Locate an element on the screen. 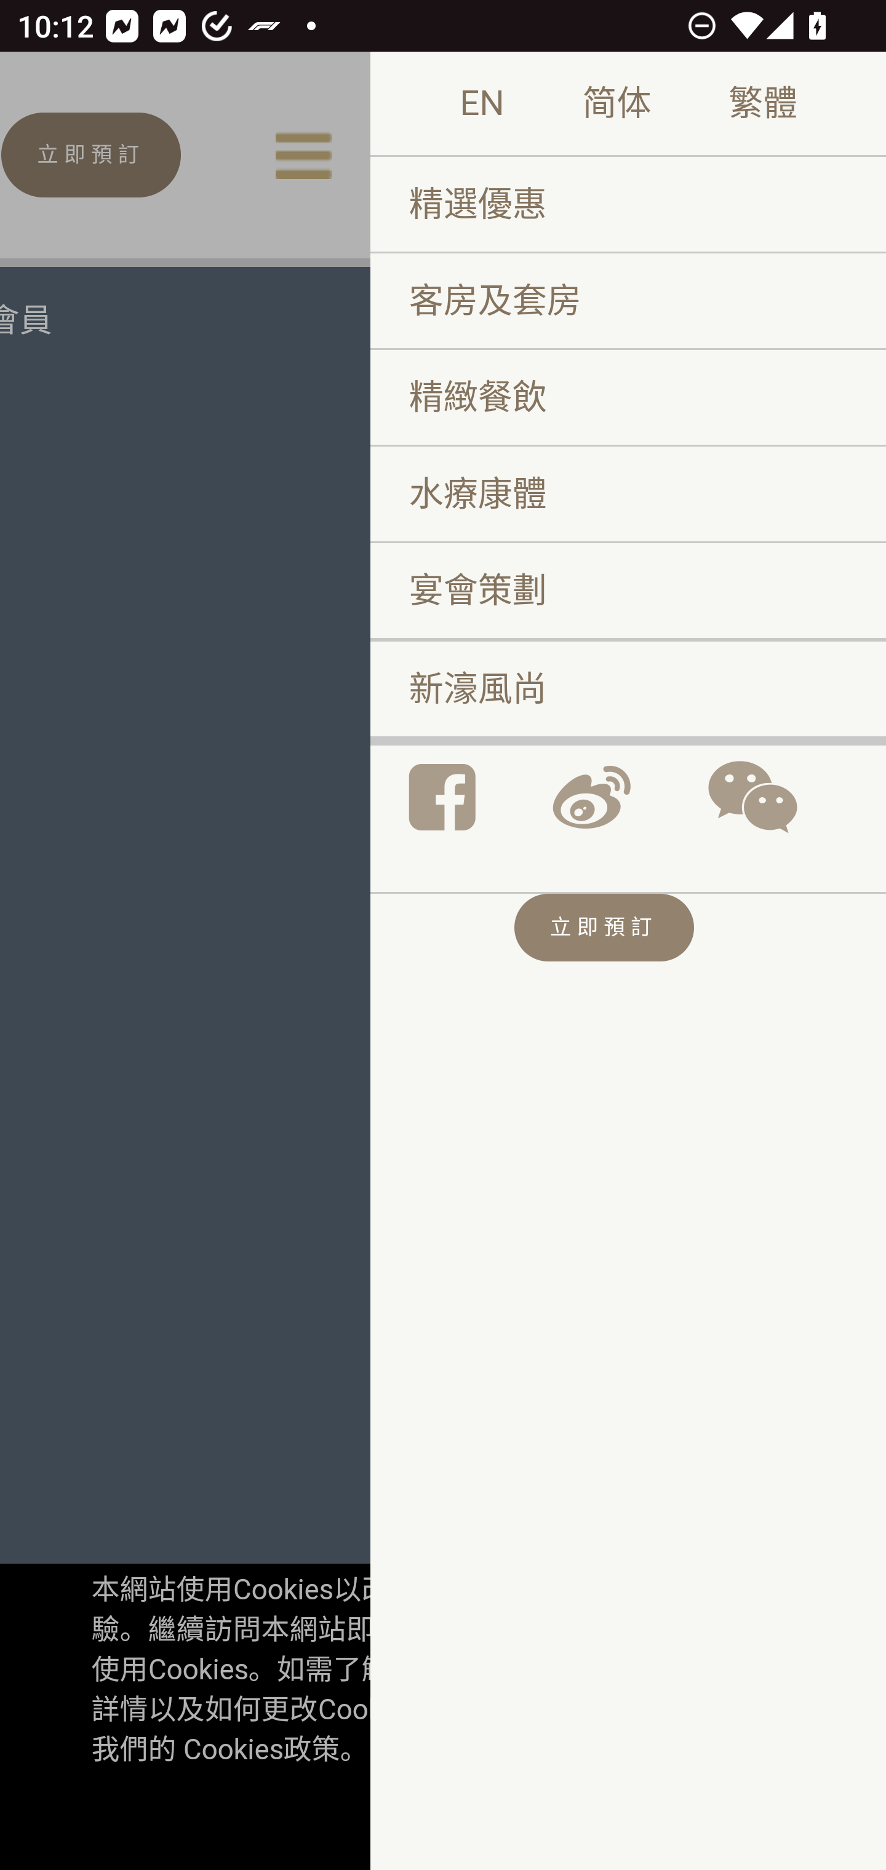 The height and width of the screenshot is (1870, 886).  is located at coordinates (442, 797).